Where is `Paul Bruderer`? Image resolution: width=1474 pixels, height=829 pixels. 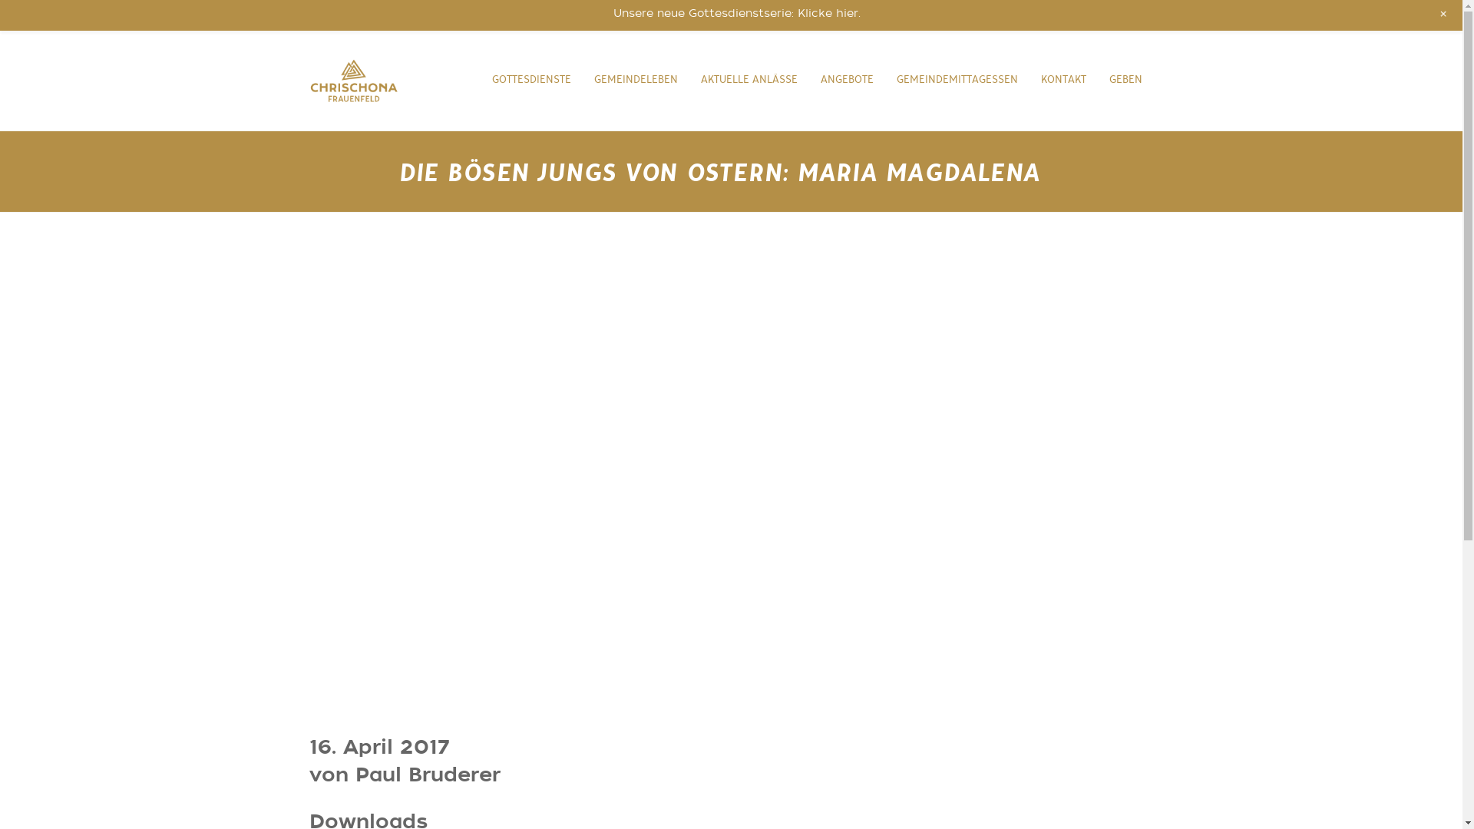 Paul Bruderer is located at coordinates (427, 777).